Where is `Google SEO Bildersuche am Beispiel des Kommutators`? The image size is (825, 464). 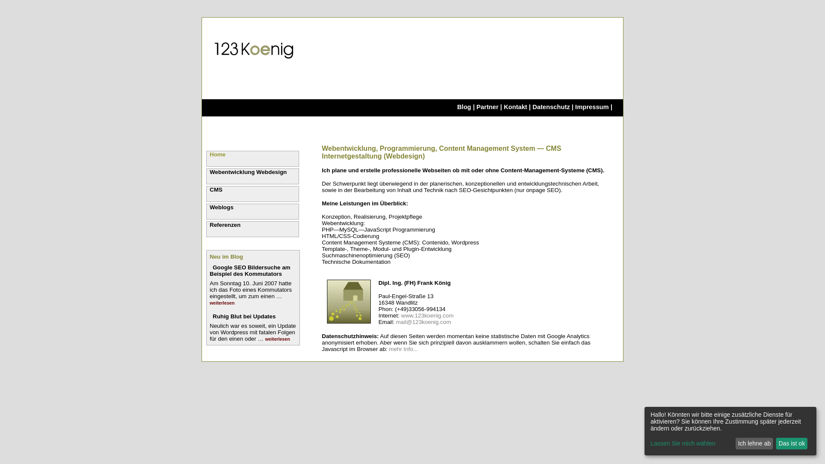
Google SEO Bildersuche am Beispiel des Kommutators is located at coordinates (250, 271).